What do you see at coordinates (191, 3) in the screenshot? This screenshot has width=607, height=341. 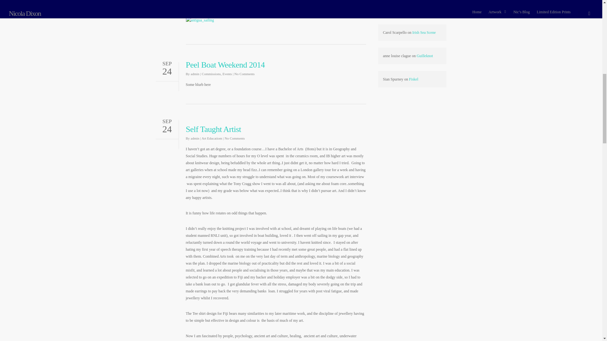 I see `test` at bounding box center [191, 3].